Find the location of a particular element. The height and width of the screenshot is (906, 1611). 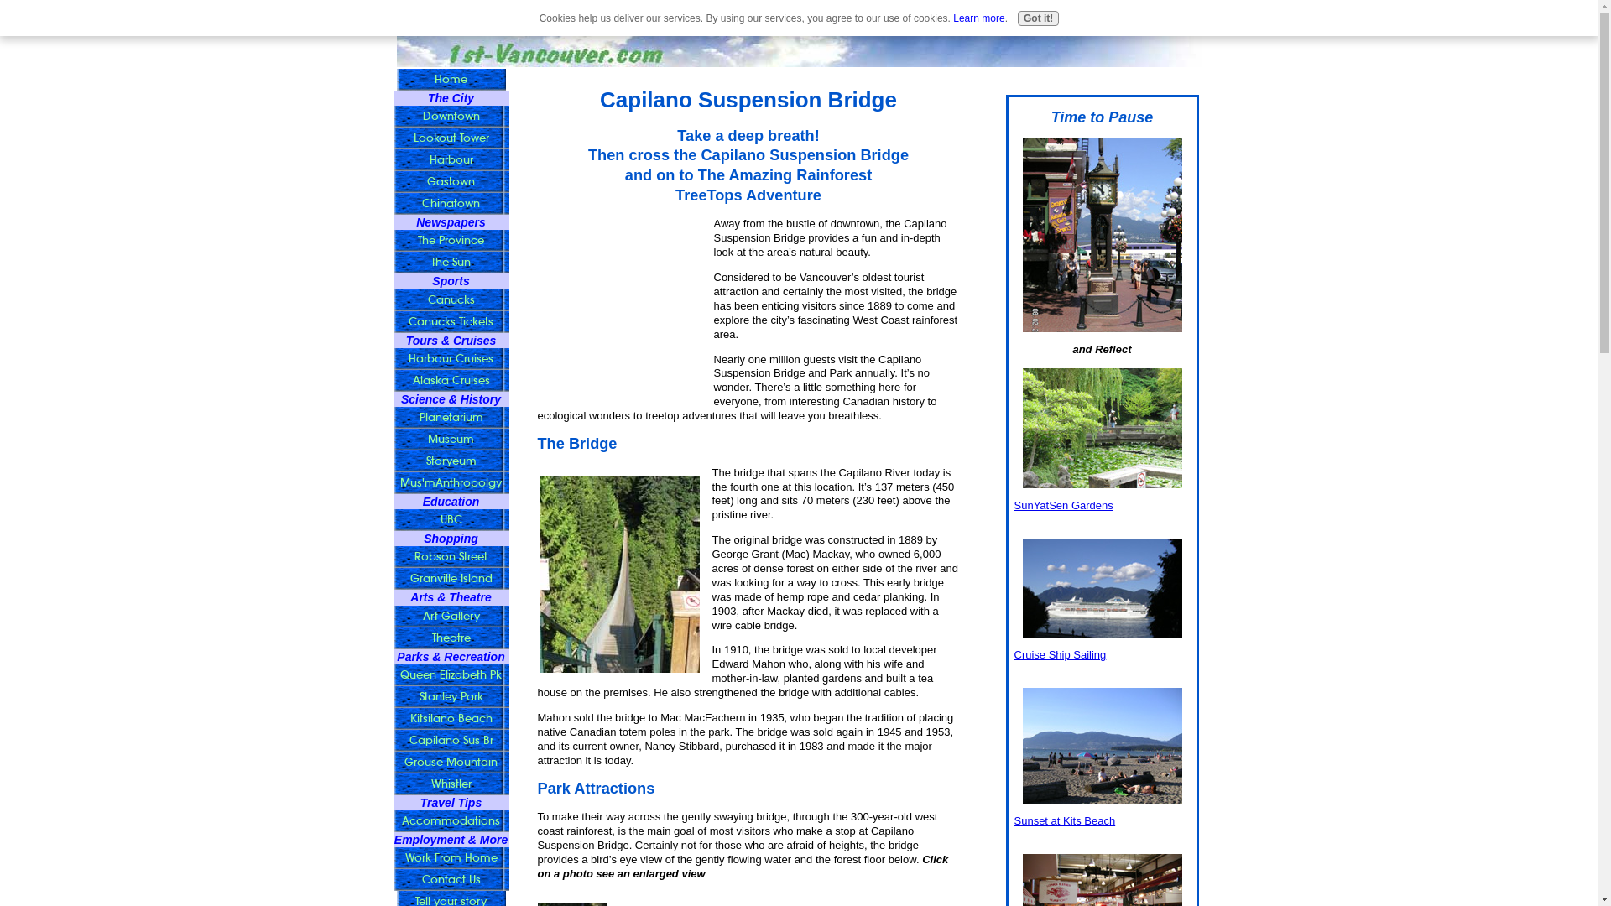

Robson Street is located at coordinates (451, 557).